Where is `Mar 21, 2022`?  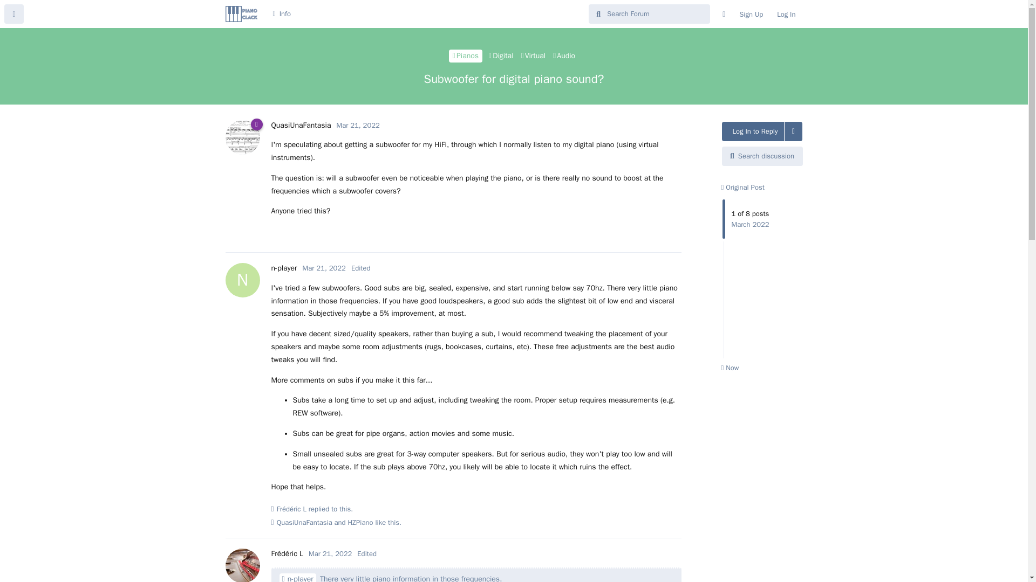 Mar 21, 2022 is located at coordinates (358, 125).